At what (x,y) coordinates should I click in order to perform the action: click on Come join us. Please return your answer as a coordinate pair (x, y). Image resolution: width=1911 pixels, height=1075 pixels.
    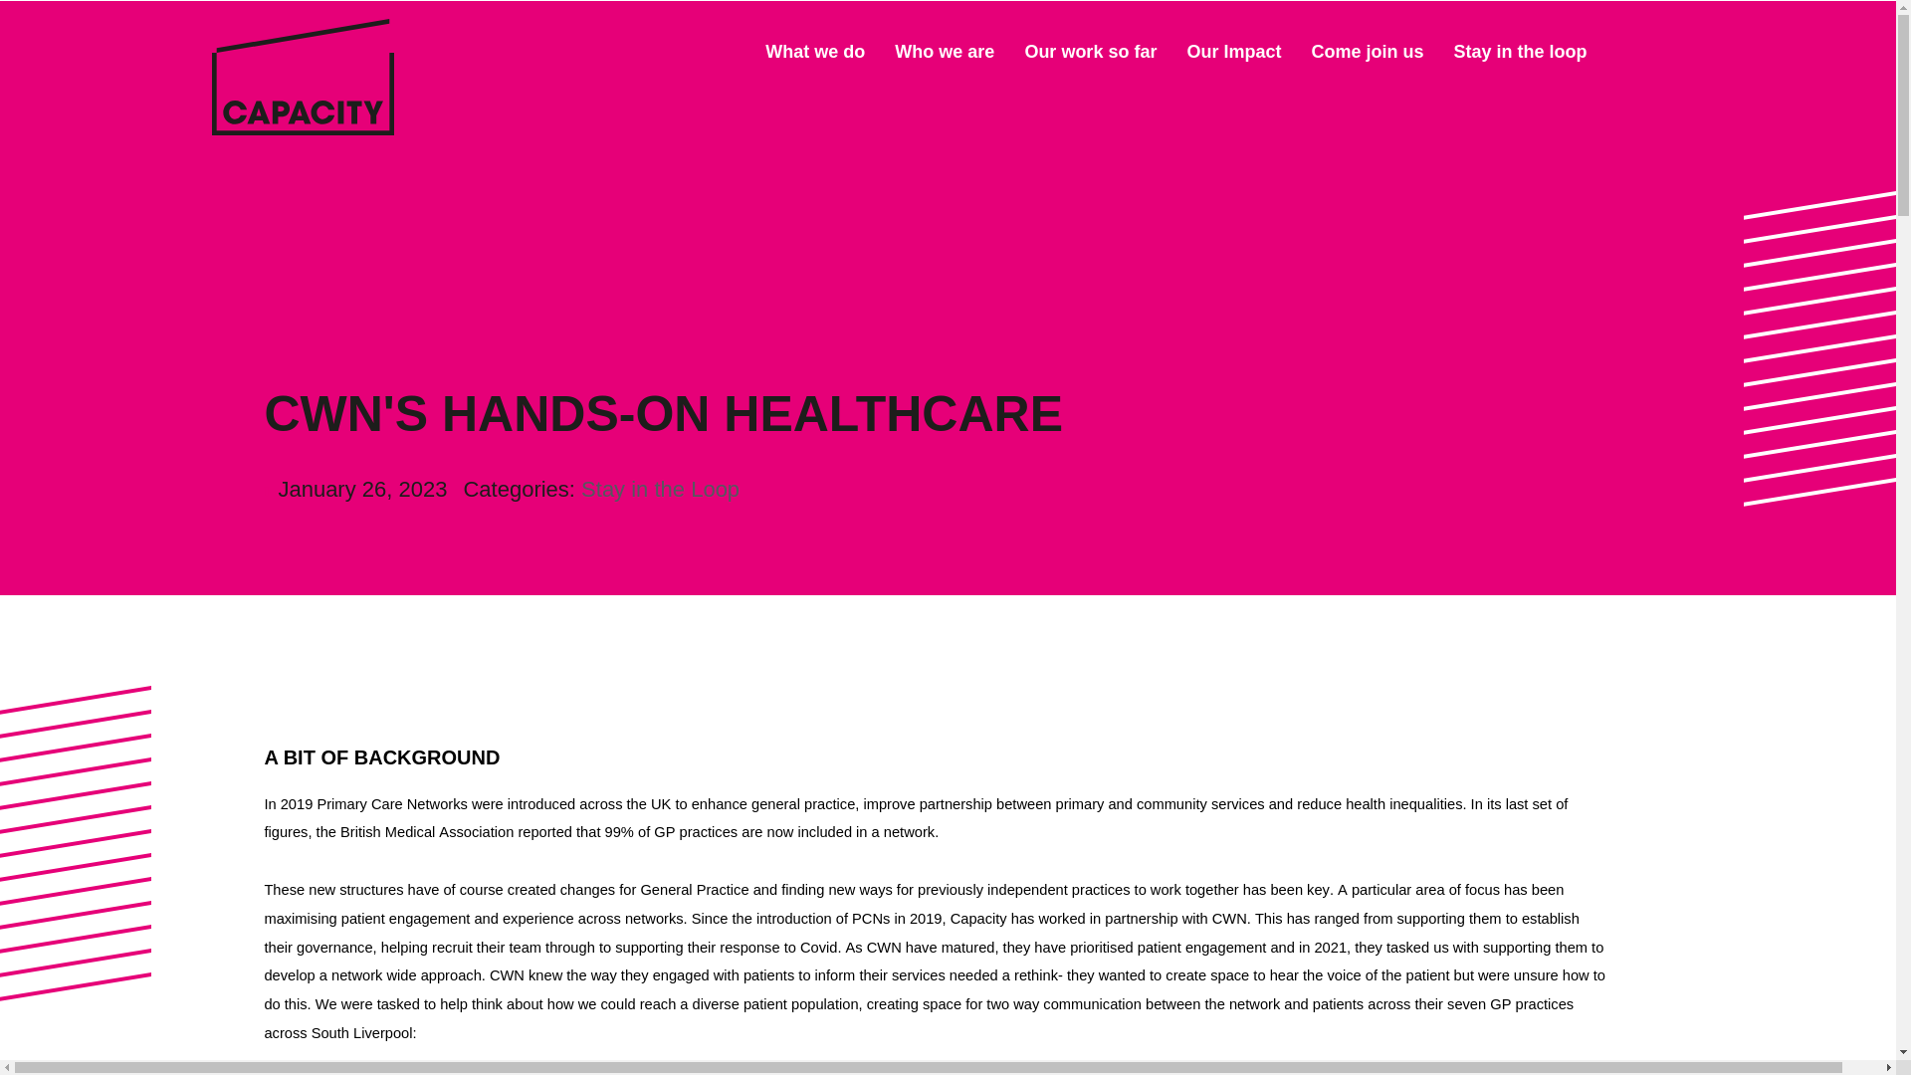
    Looking at the image, I should click on (1368, 52).